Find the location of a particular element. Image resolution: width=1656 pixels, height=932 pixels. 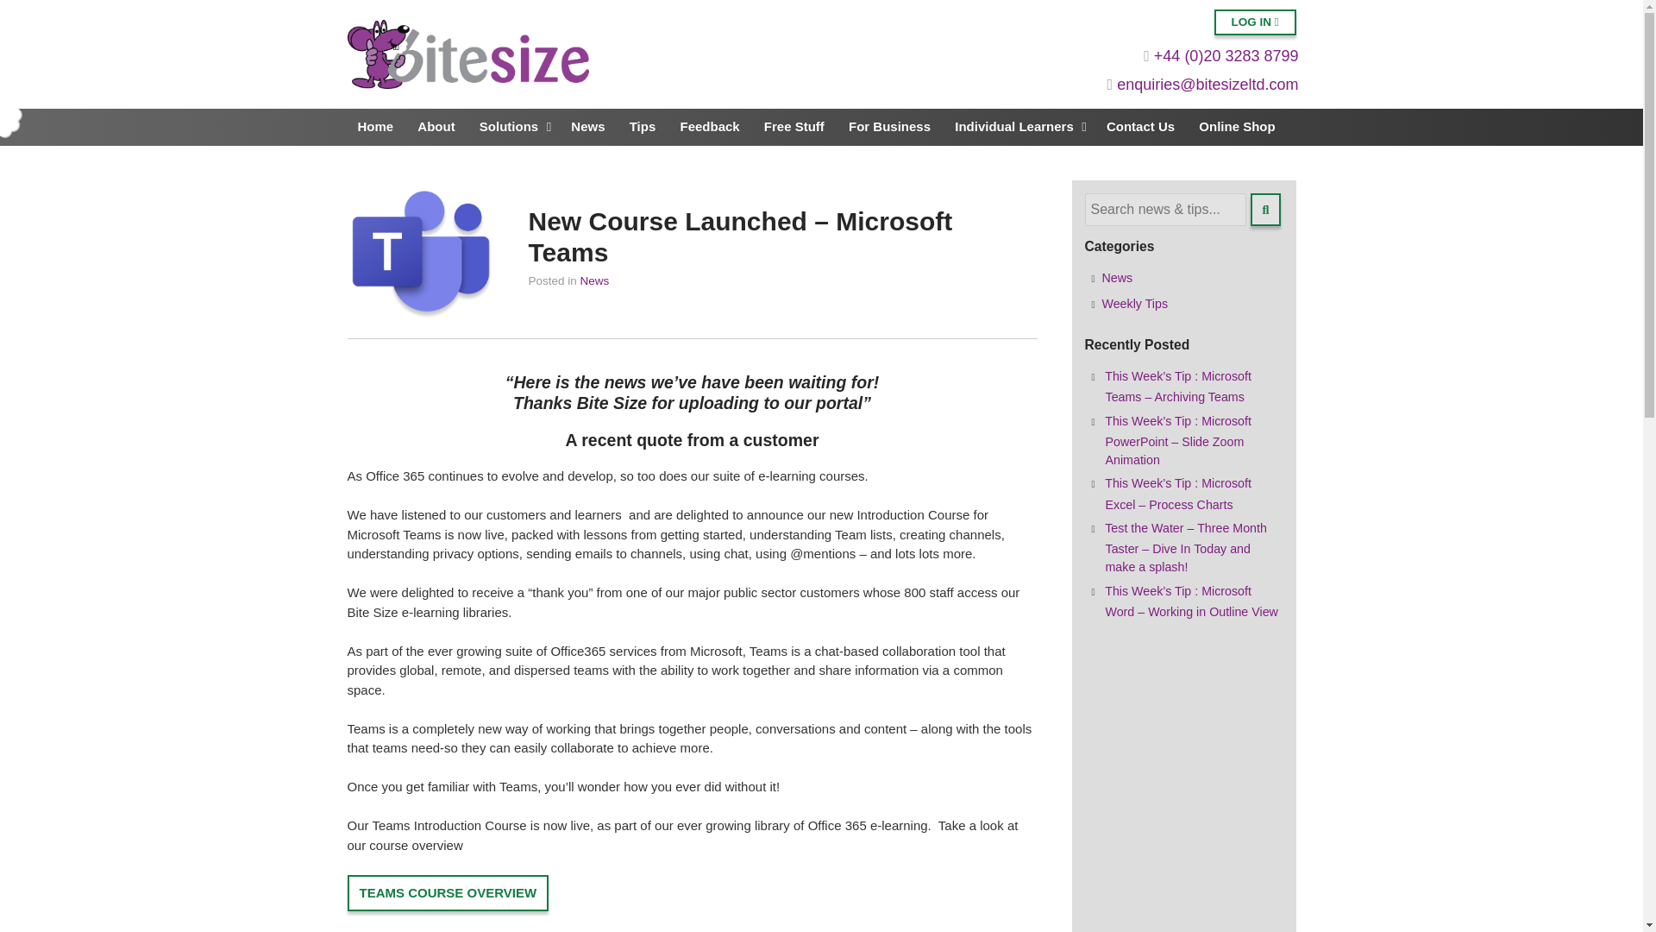

Free Stuff is located at coordinates (793, 127).